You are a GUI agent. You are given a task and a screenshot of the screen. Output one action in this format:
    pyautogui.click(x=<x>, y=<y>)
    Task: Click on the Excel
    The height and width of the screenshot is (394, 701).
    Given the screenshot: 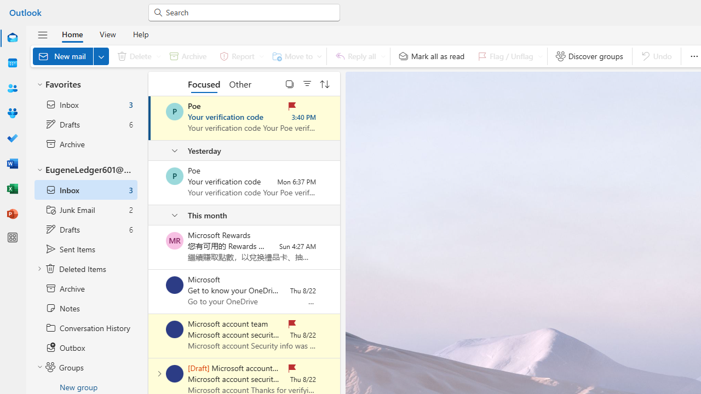 What is the action you would take?
    pyautogui.click(x=12, y=189)
    